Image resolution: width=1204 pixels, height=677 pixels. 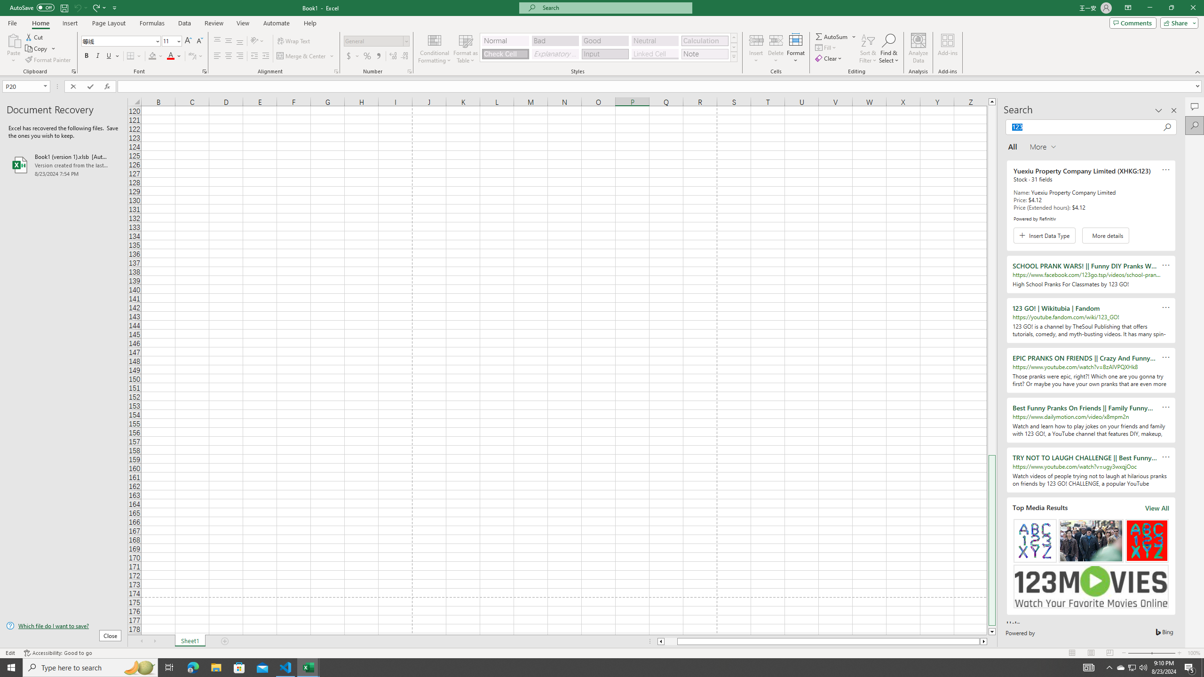 What do you see at coordinates (40, 49) in the screenshot?
I see `Copy` at bounding box center [40, 49].